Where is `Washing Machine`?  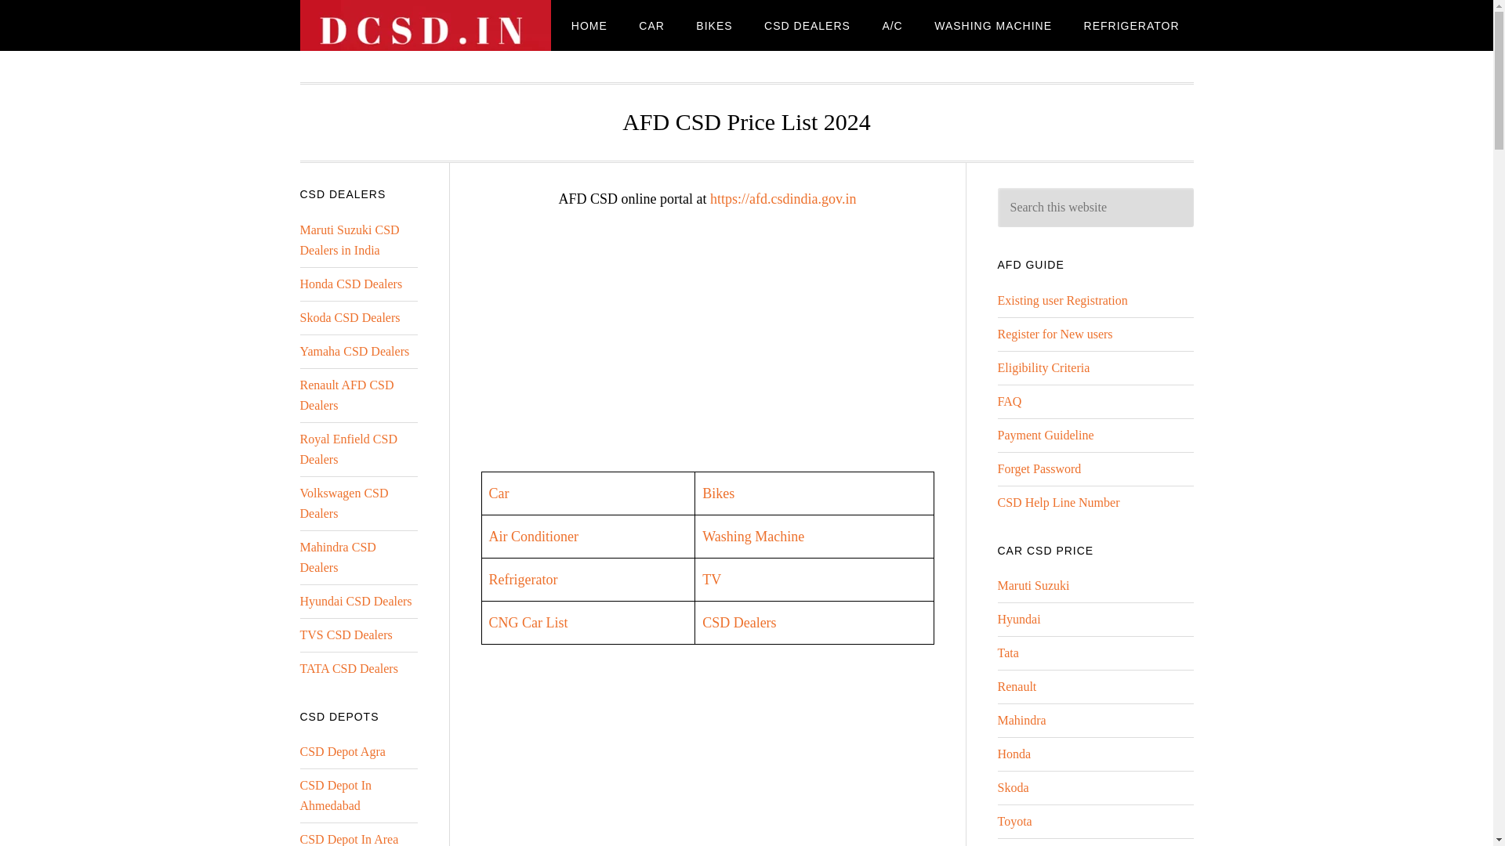 Washing Machine is located at coordinates (752, 537).